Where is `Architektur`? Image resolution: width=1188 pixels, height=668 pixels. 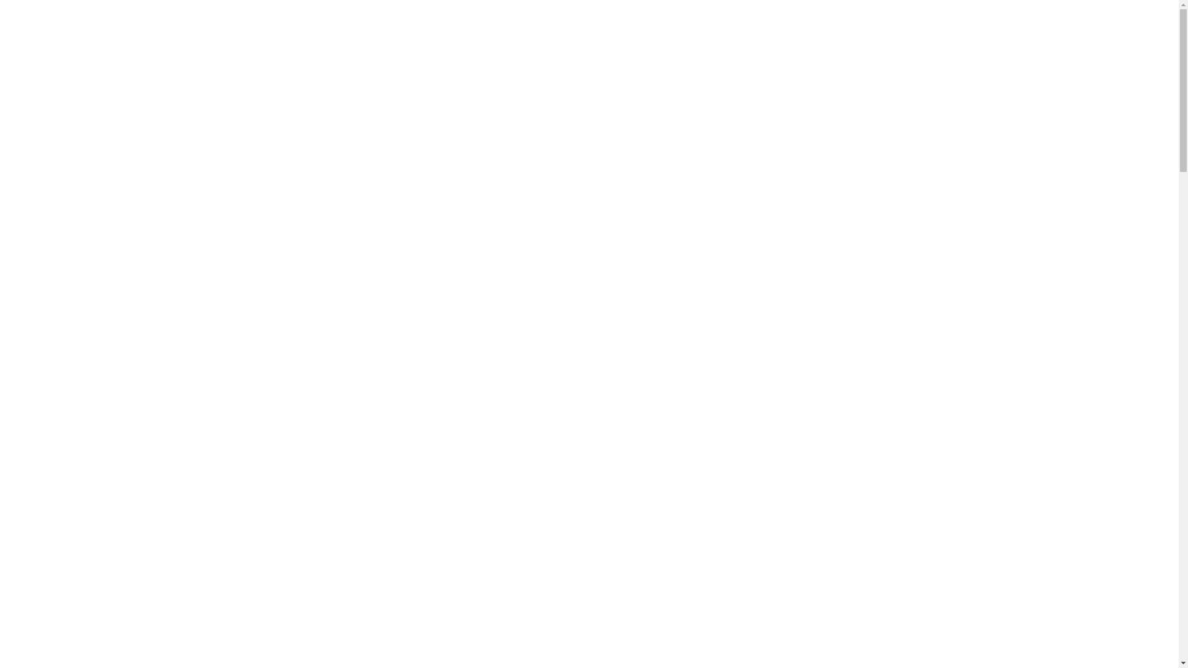
Architektur is located at coordinates (265, 37).